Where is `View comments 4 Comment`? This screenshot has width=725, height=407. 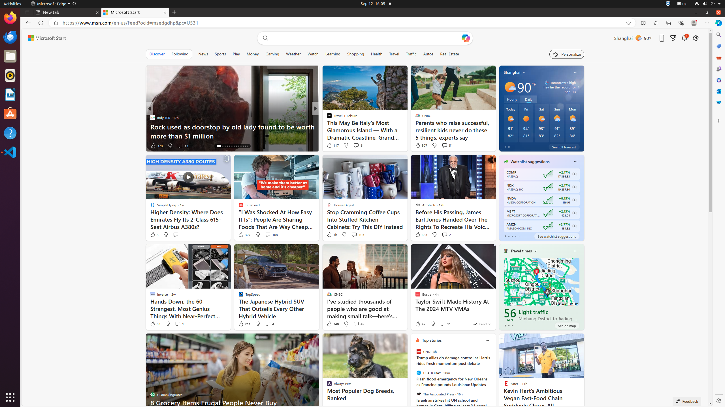 View comments 4 Comment is located at coordinates (268, 324).